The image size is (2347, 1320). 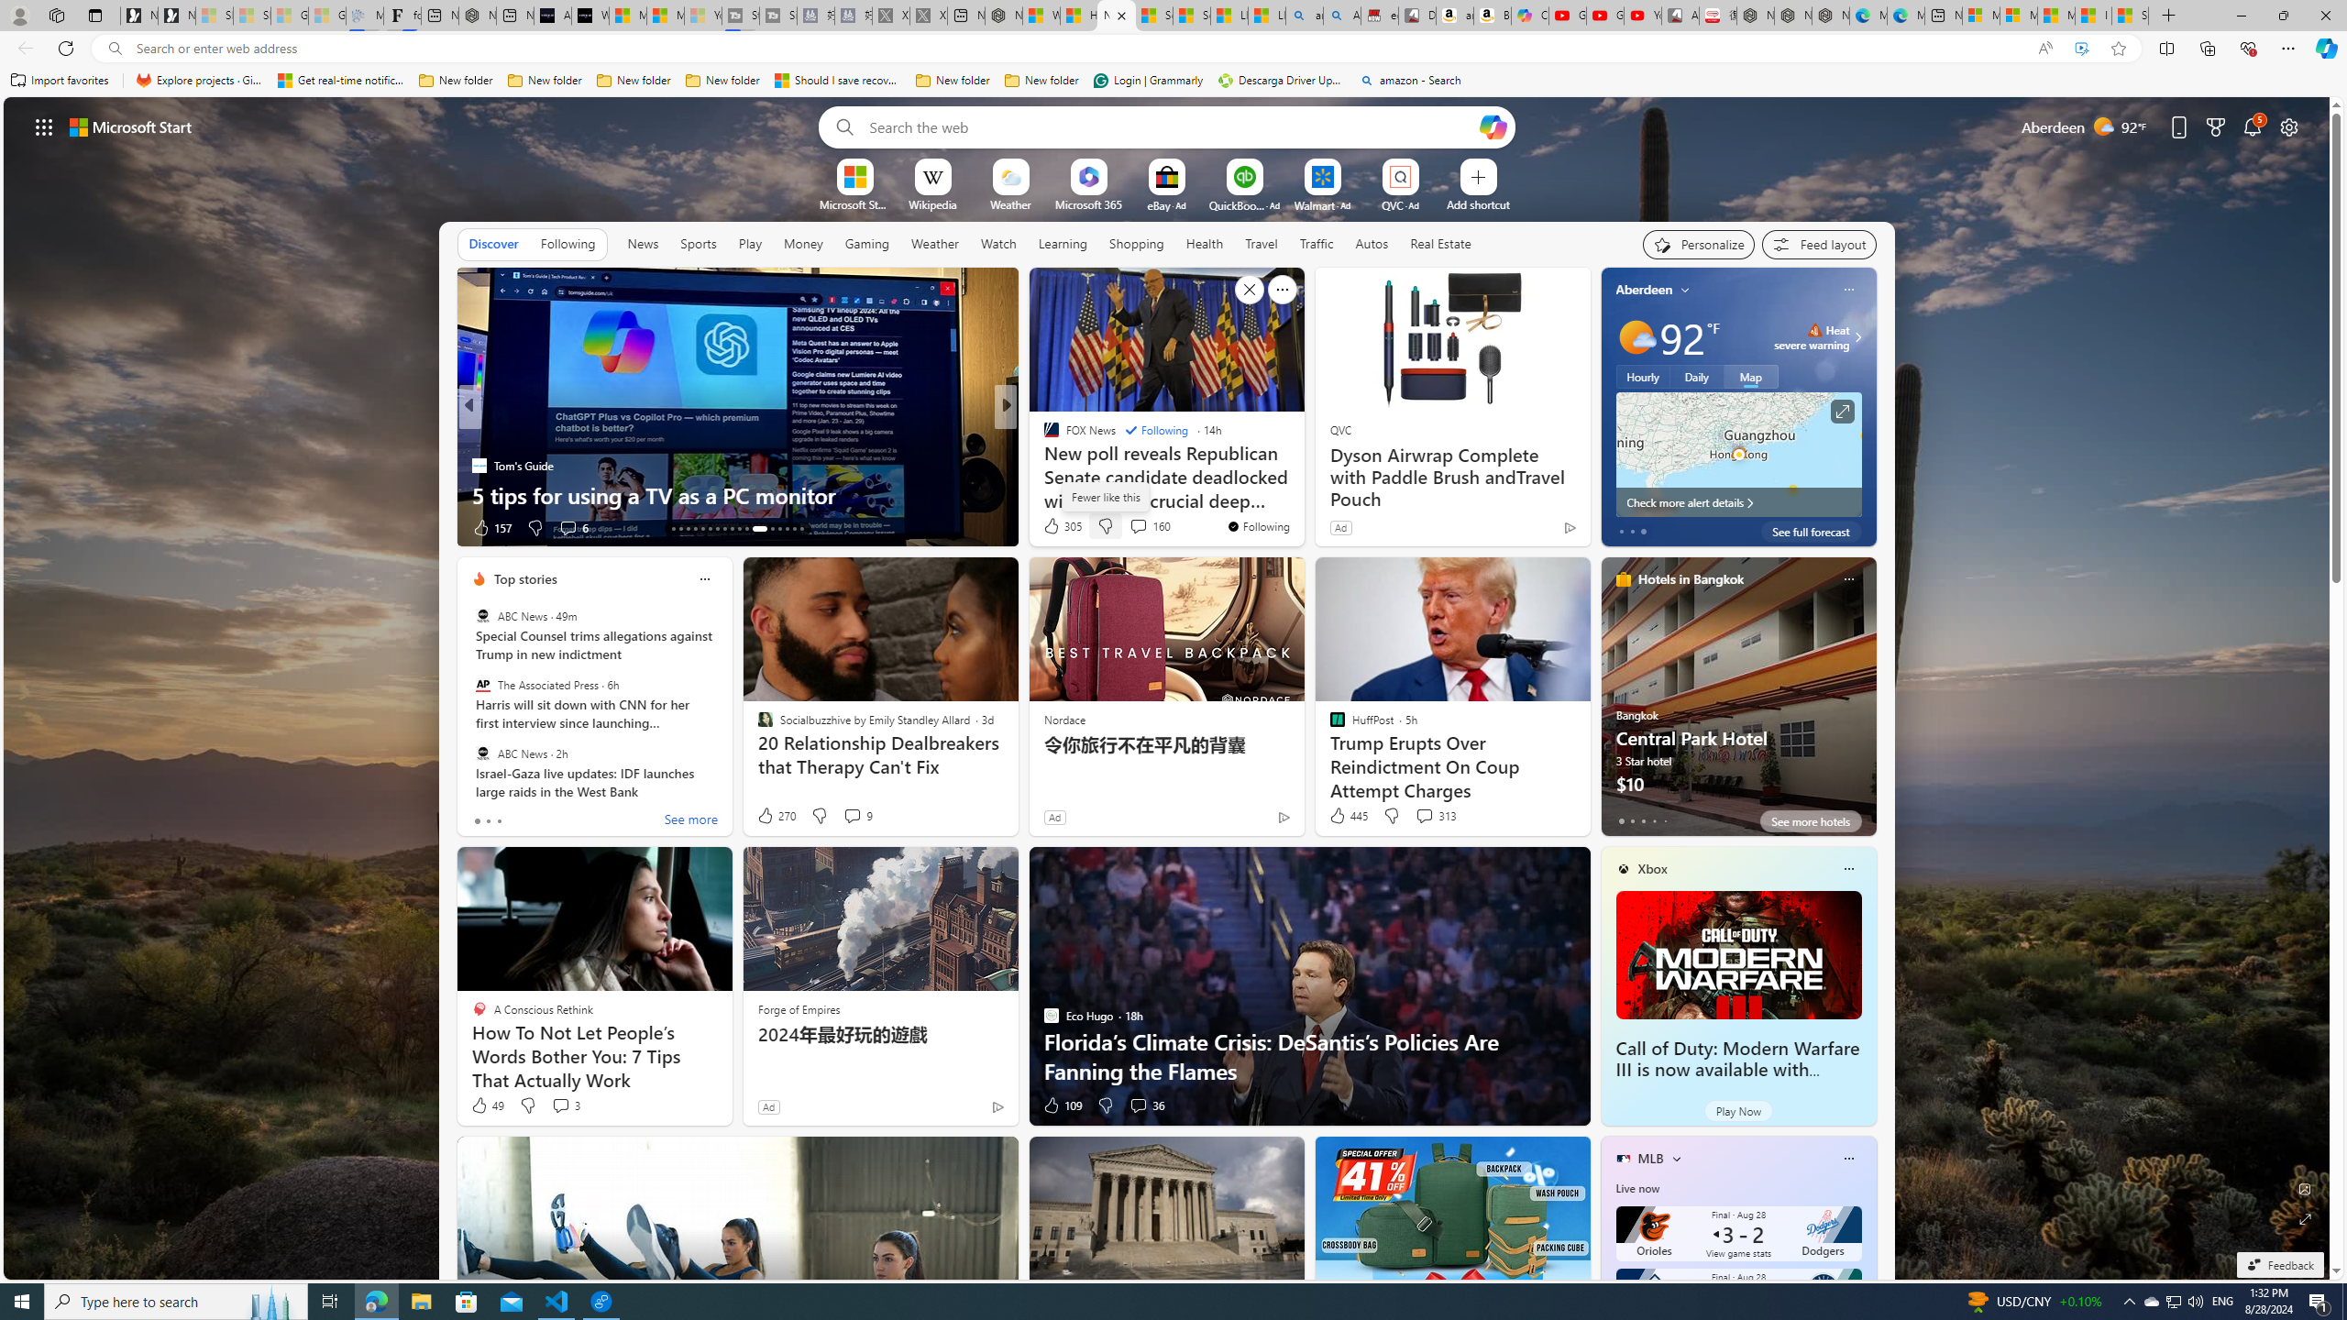 I want to click on View comments 107 Comment, so click(x=1133, y=527).